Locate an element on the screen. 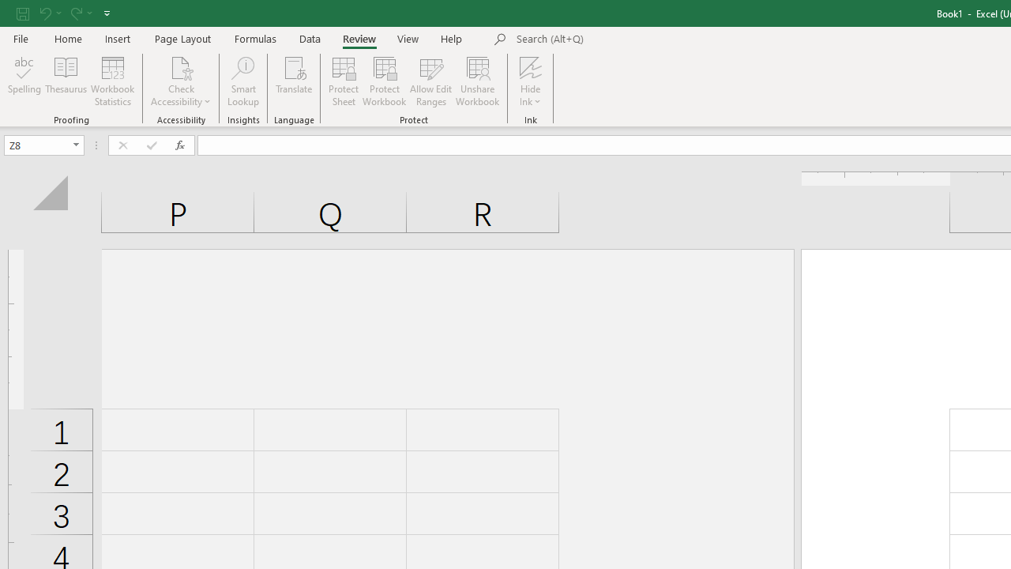 Image resolution: width=1011 pixels, height=569 pixels. Insert is located at coordinates (118, 38).